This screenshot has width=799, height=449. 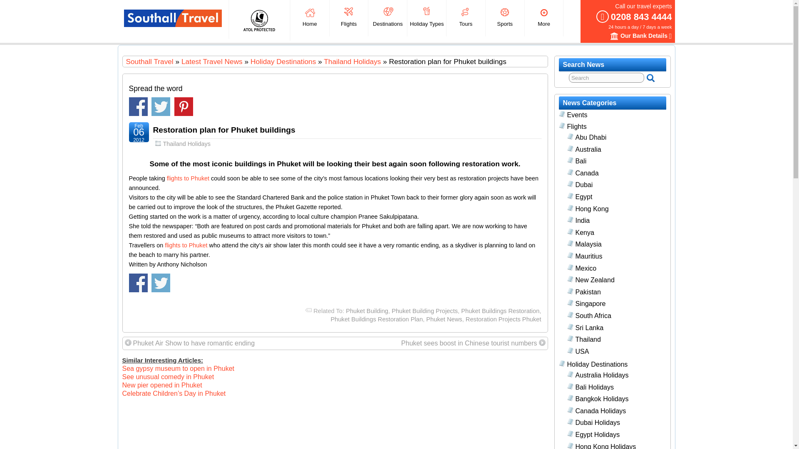 I want to click on Tours, so click(x=466, y=18).